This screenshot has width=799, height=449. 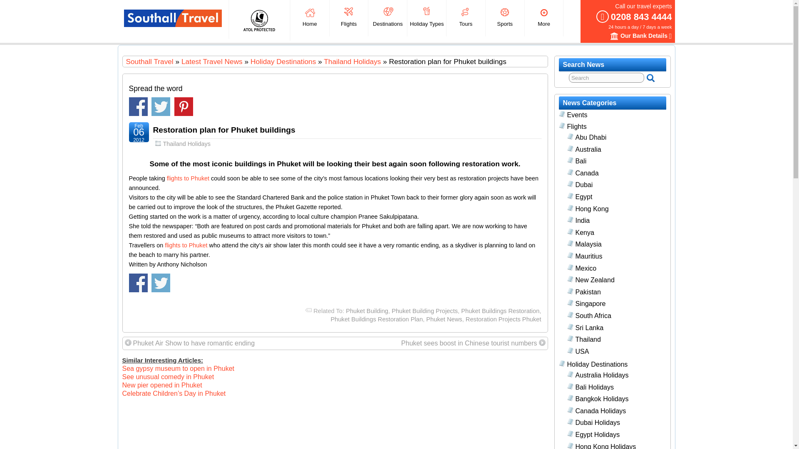 I want to click on Tours, so click(x=466, y=18).